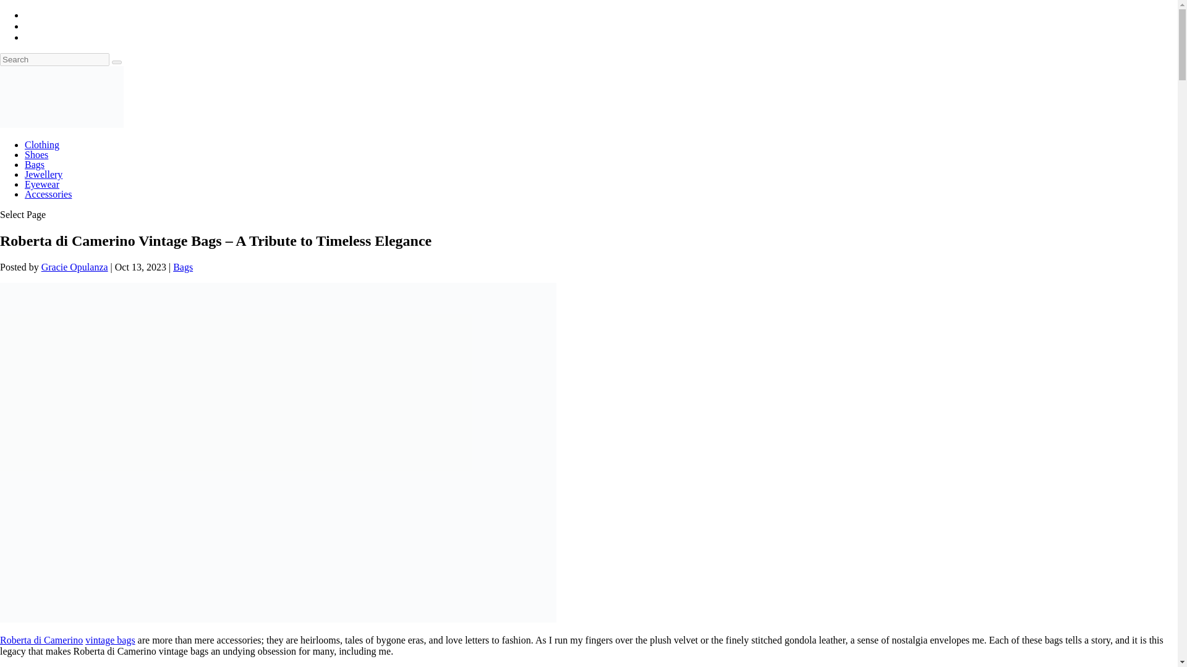 Image resolution: width=1187 pixels, height=667 pixels. Describe the element at coordinates (110, 640) in the screenshot. I see `Posts tagged with Vintage bags` at that location.